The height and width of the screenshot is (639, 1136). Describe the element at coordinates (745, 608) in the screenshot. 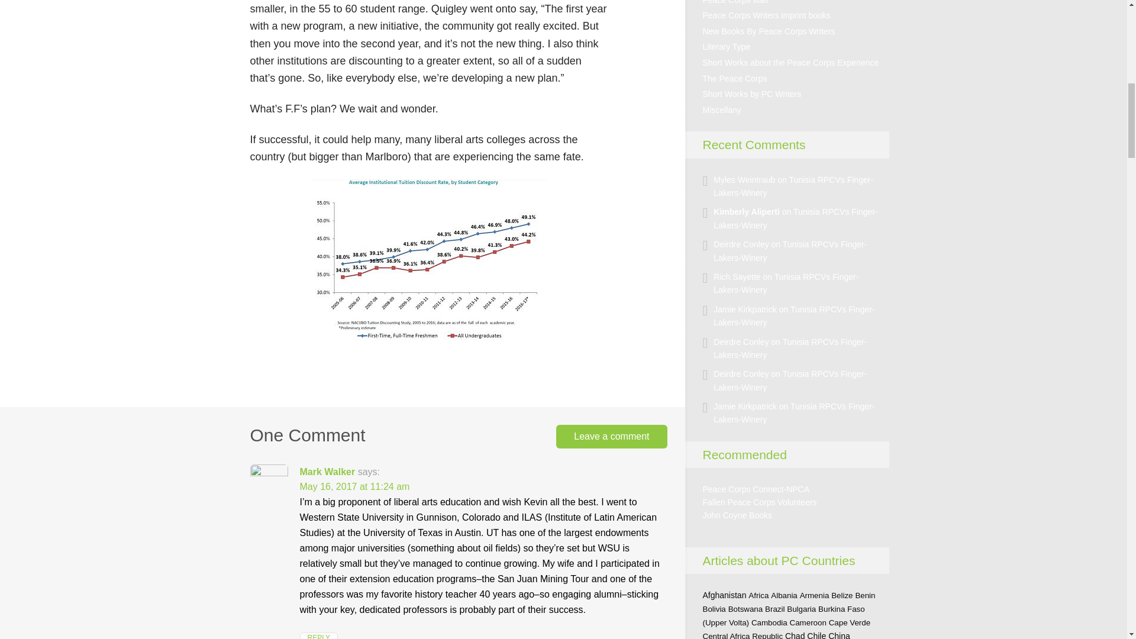

I see `12 topics` at that location.